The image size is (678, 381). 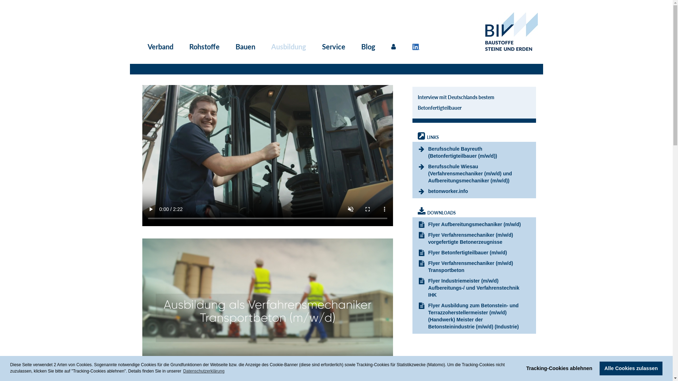 What do you see at coordinates (287, 47) in the screenshot?
I see `Ausbildung` at bounding box center [287, 47].